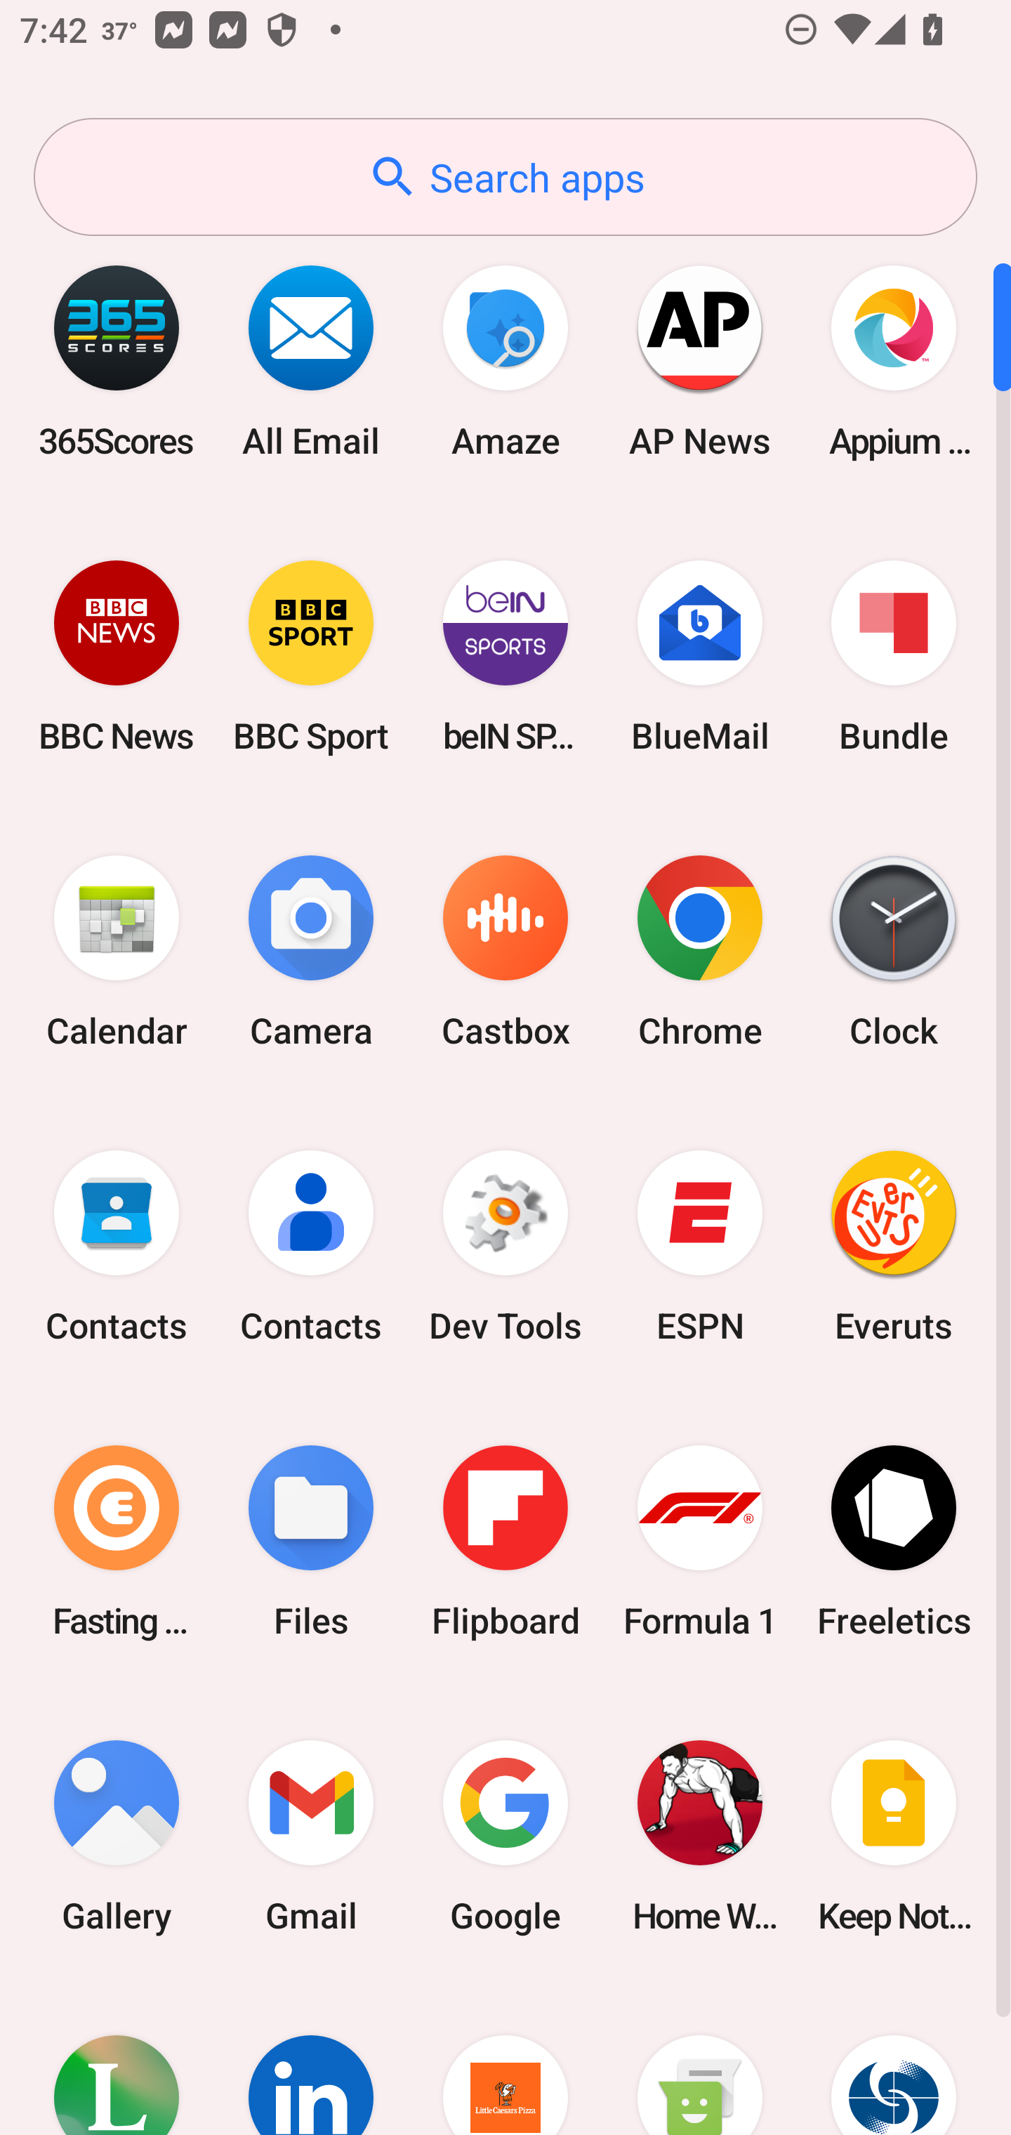 The image size is (1011, 2135). I want to click on Gmail, so click(311, 1836).